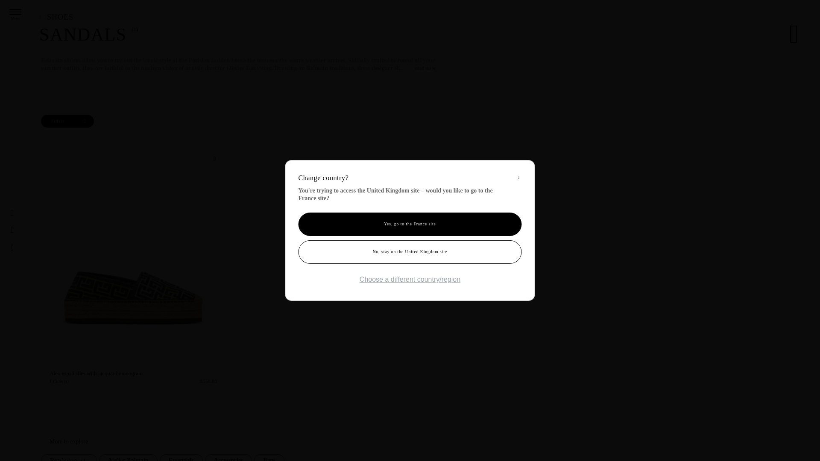  Describe the element at coordinates (15, 12) in the screenshot. I see `Menu` at that location.